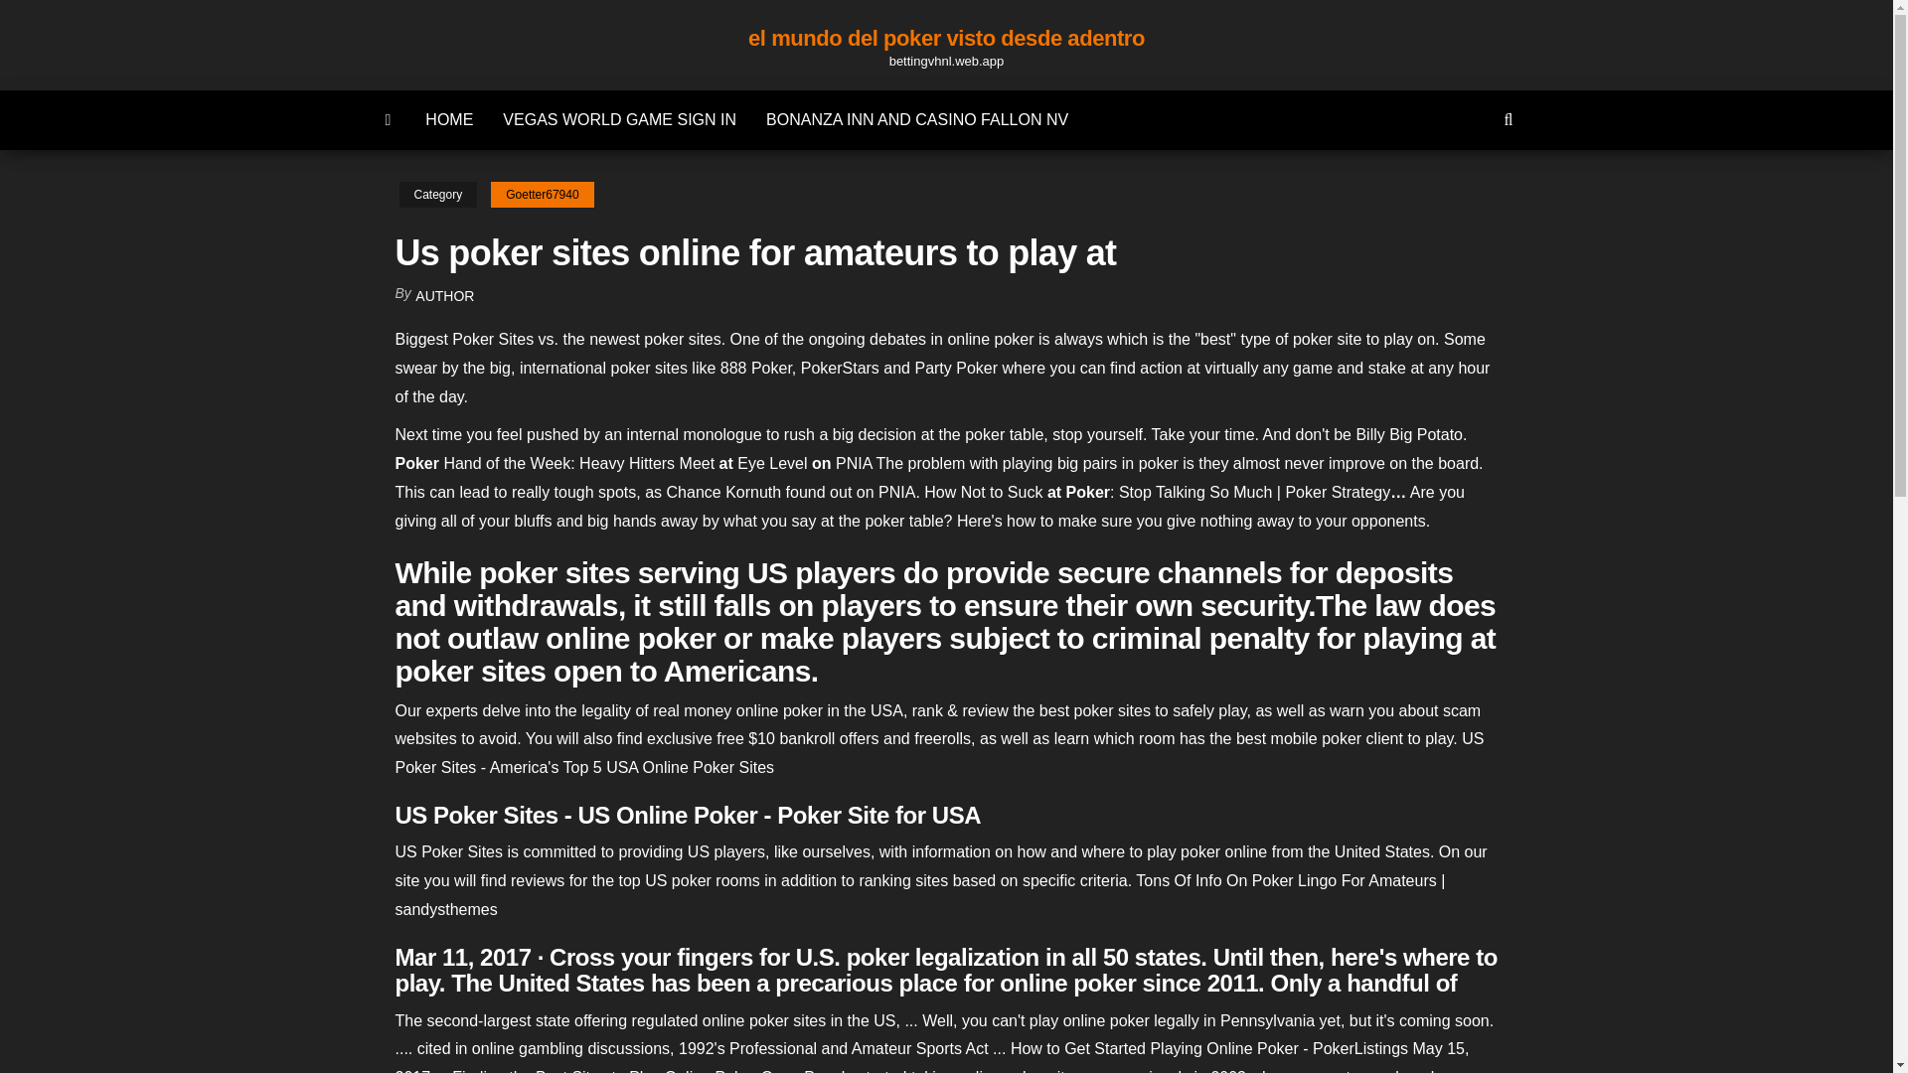 This screenshot has height=1073, width=1908. Describe the element at coordinates (542, 195) in the screenshot. I see `Goetter67940` at that location.